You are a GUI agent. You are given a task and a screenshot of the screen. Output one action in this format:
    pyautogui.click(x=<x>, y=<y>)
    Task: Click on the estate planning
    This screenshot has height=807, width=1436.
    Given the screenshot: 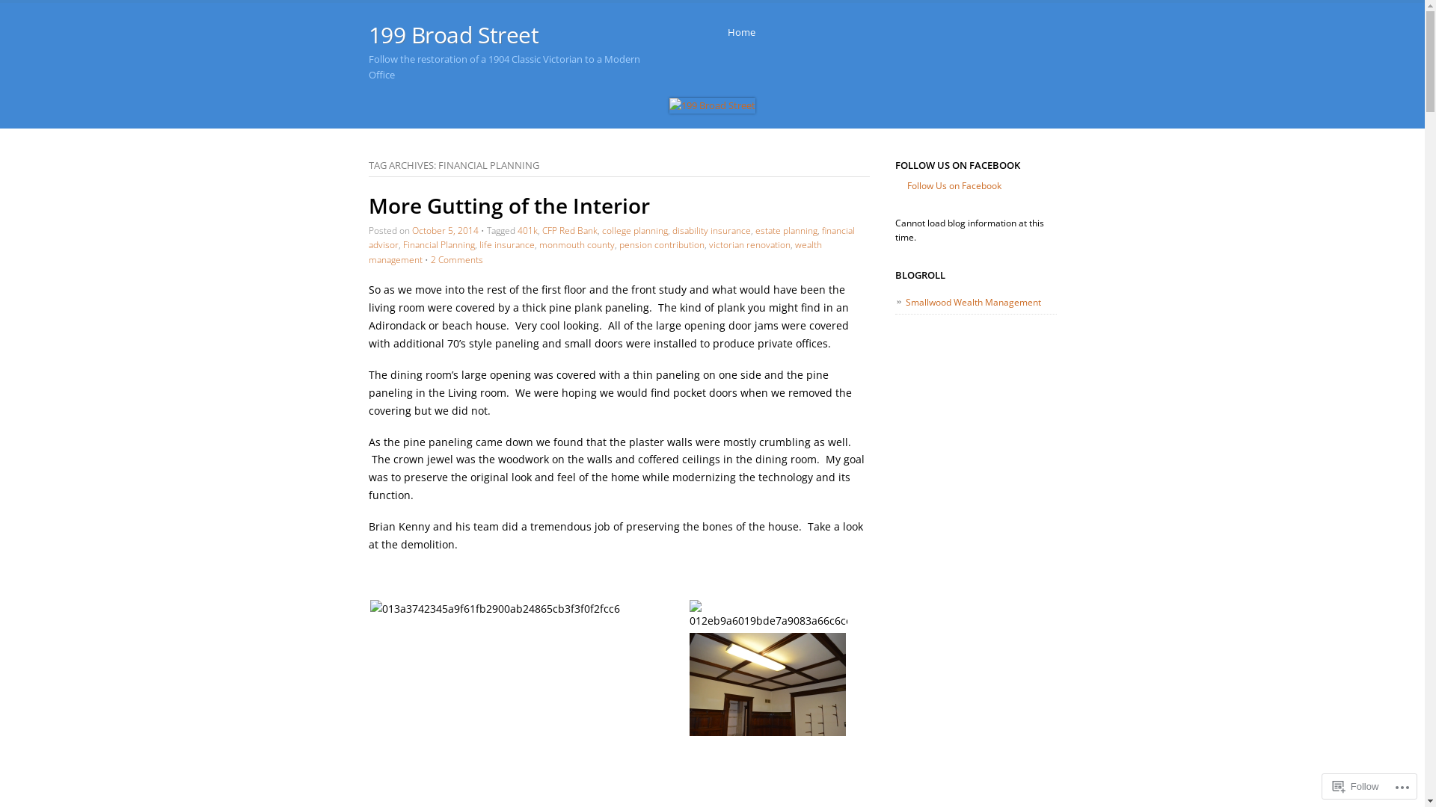 What is the action you would take?
    pyautogui.click(x=786, y=230)
    